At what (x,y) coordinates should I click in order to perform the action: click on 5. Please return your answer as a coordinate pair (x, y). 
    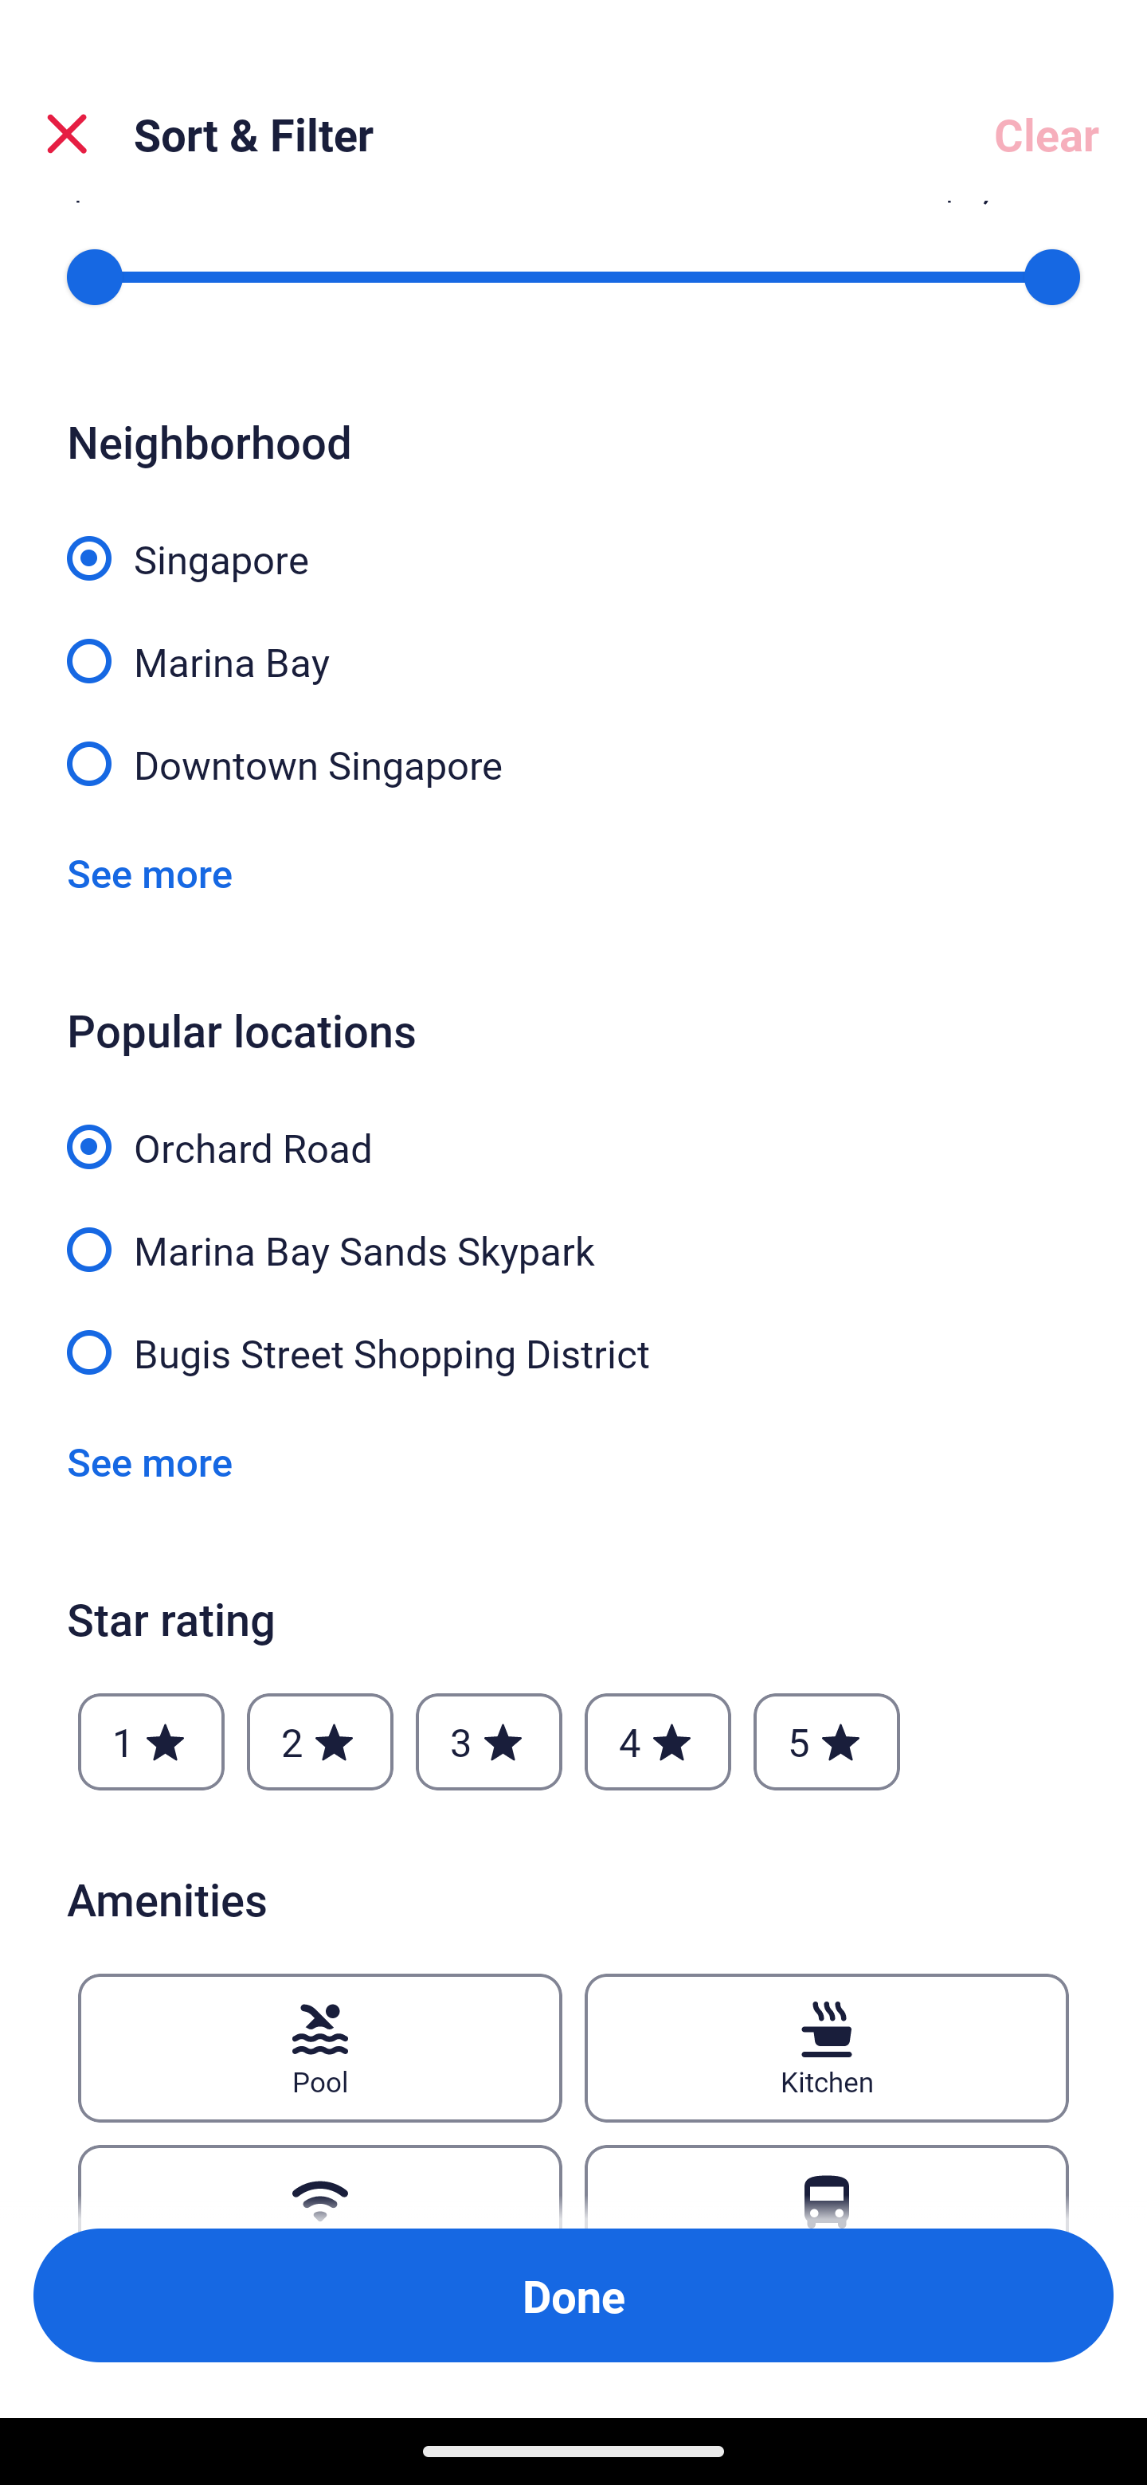
    Looking at the image, I should click on (827, 1741).